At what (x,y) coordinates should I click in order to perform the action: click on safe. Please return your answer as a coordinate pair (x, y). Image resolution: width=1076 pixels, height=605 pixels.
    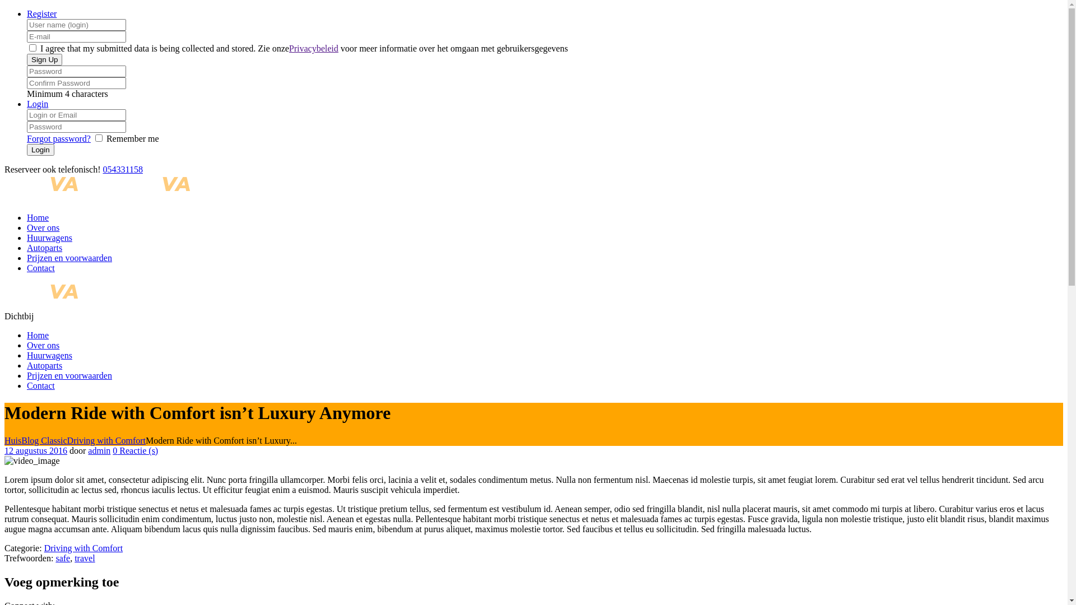
    Looking at the image, I should click on (63, 558).